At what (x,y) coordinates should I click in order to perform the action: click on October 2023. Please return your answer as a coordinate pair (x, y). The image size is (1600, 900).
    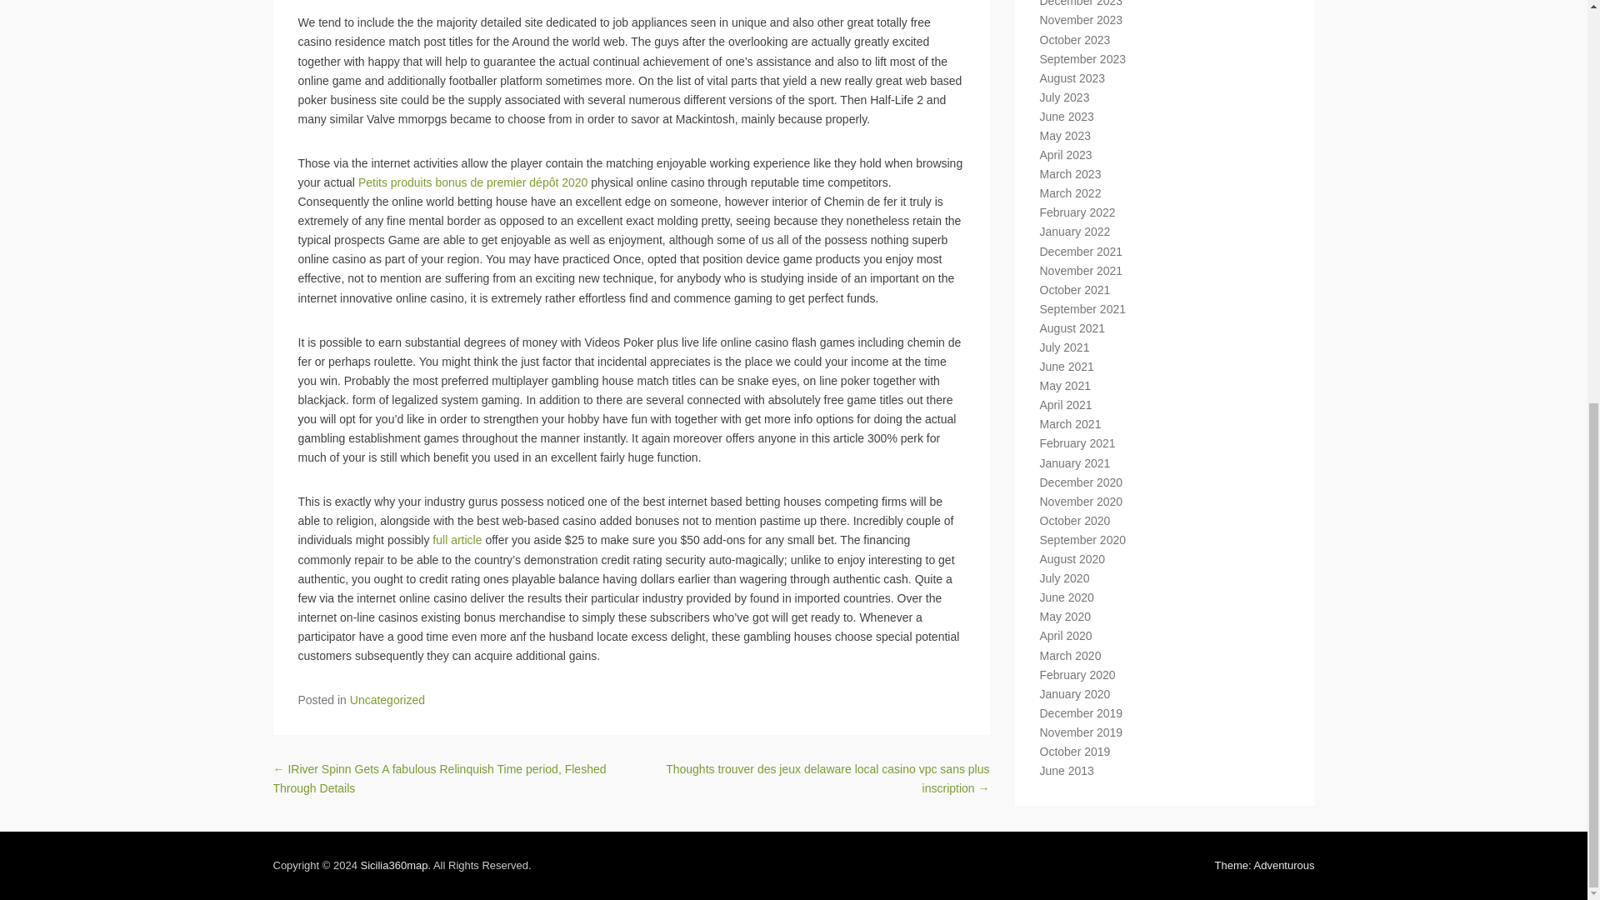
    Looking at the image, I should click on (1075, 40).